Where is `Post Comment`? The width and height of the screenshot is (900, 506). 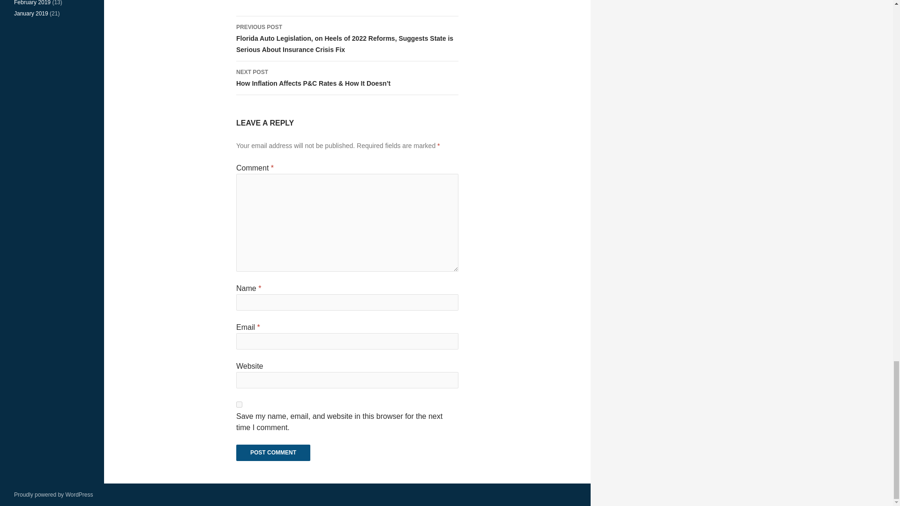
Post Comment is located at coordinates (273, 453).